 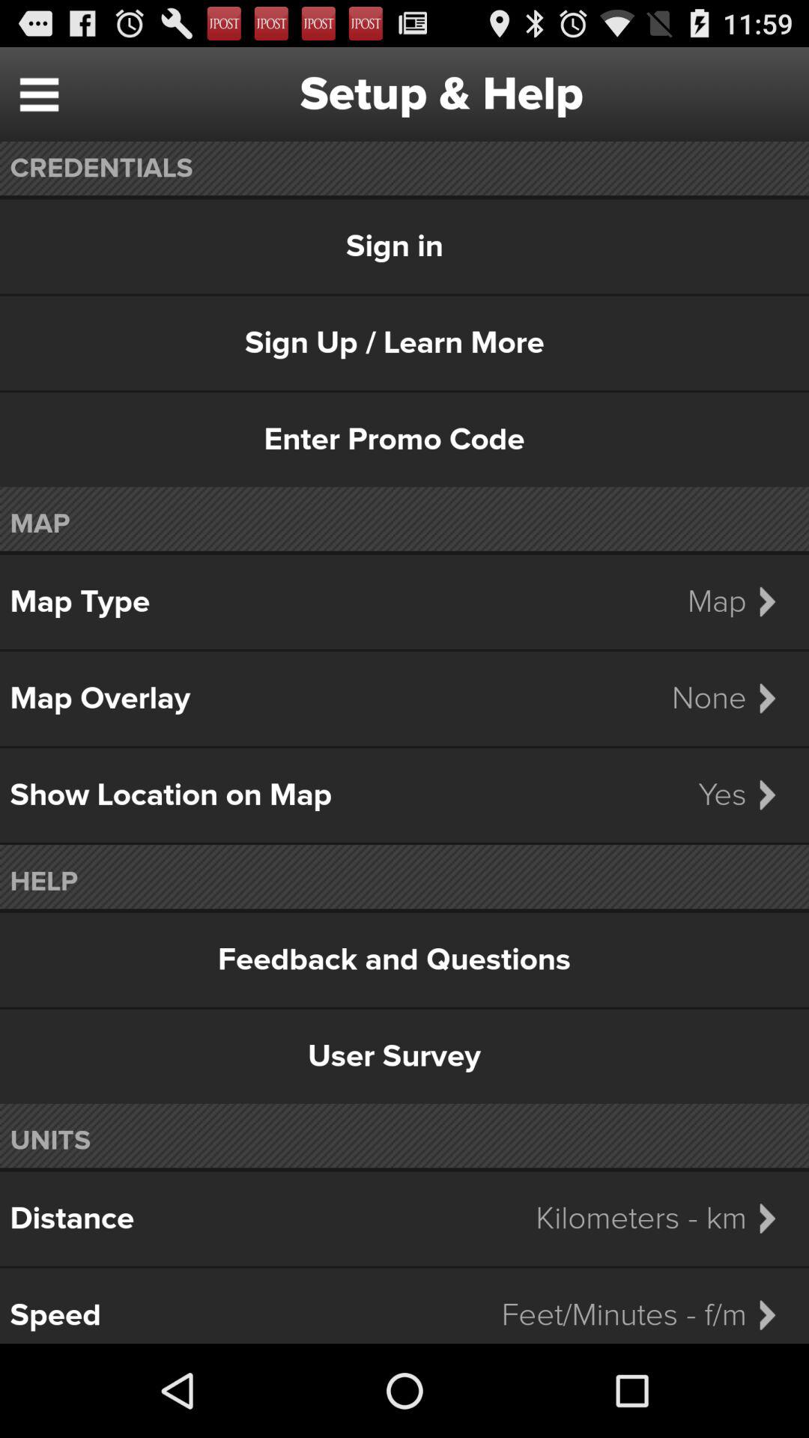 What do you see at coordinates (39, 94) in the screenshot?
I see `select the item next to setup & help item` at bounding box center [39, 94].